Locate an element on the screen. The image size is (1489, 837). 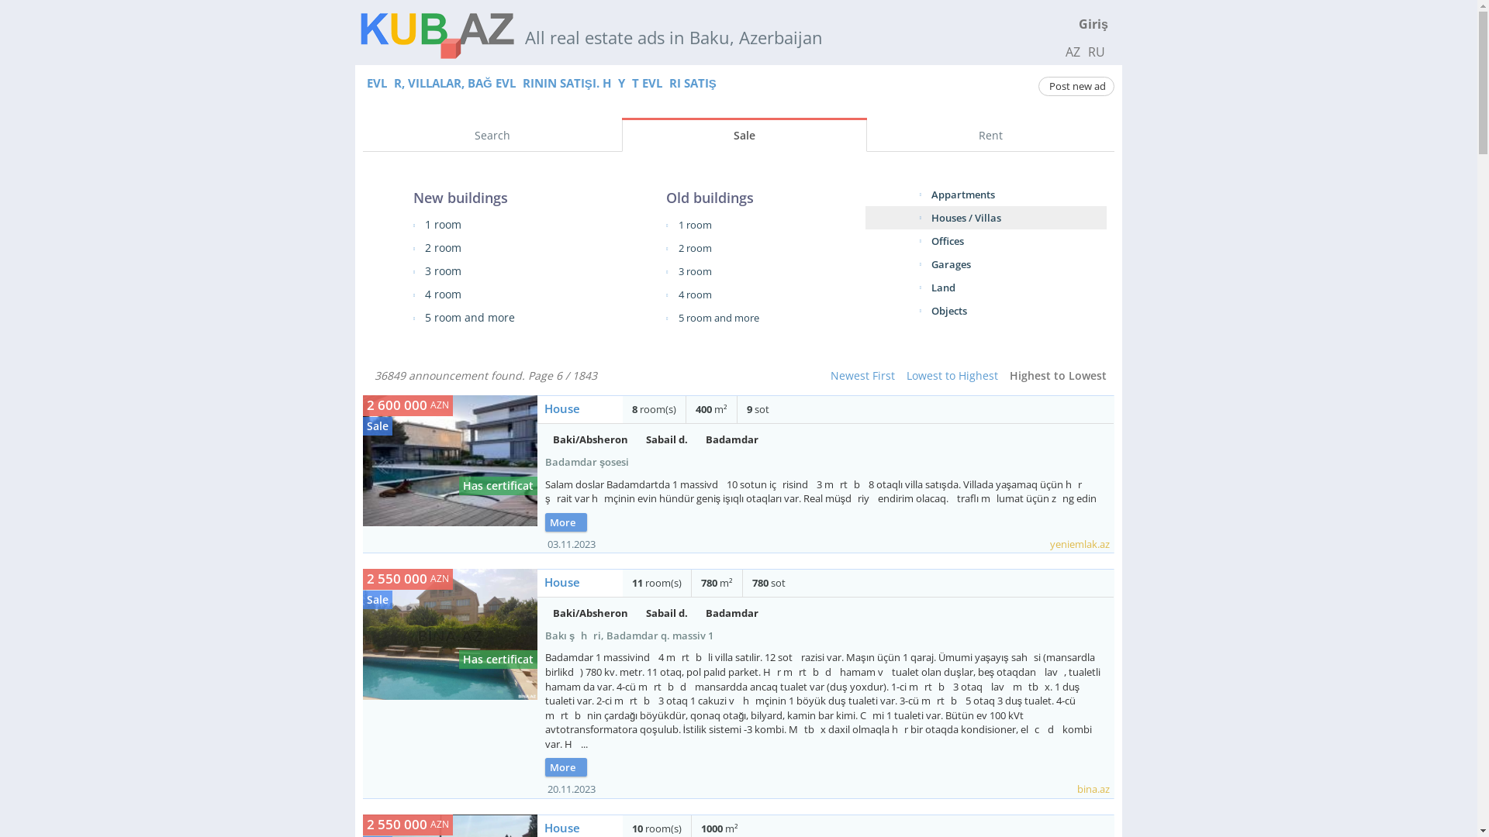
Houses / Villas is located at coordinates (966, 218).